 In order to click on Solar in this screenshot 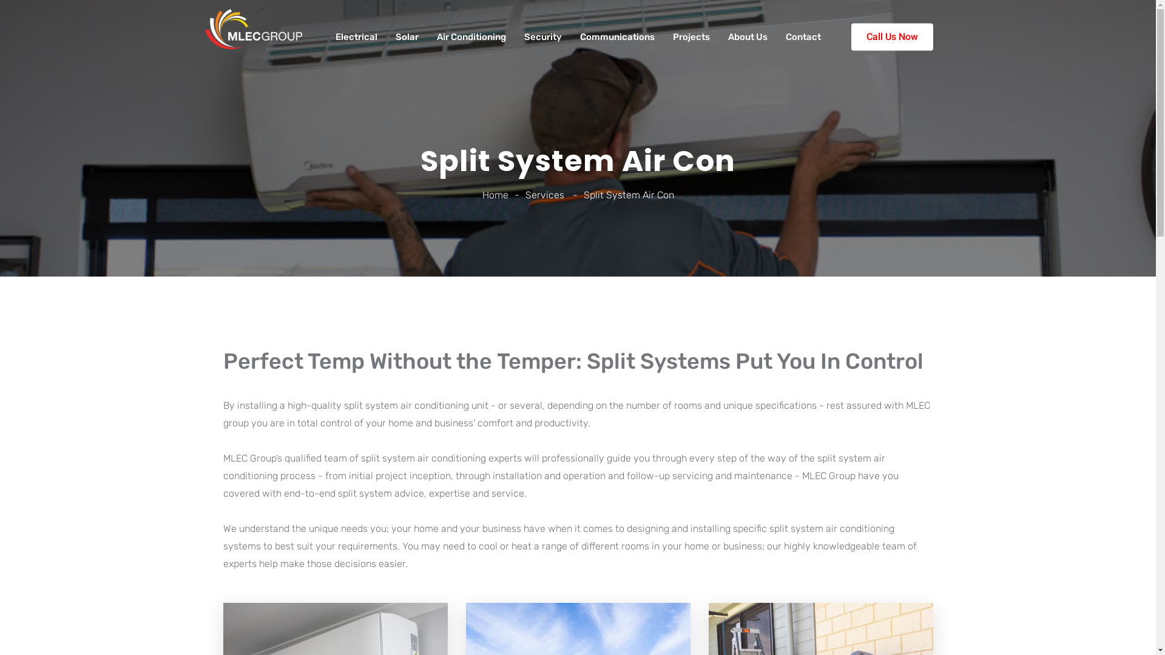, I will do `click(407, 37)`.